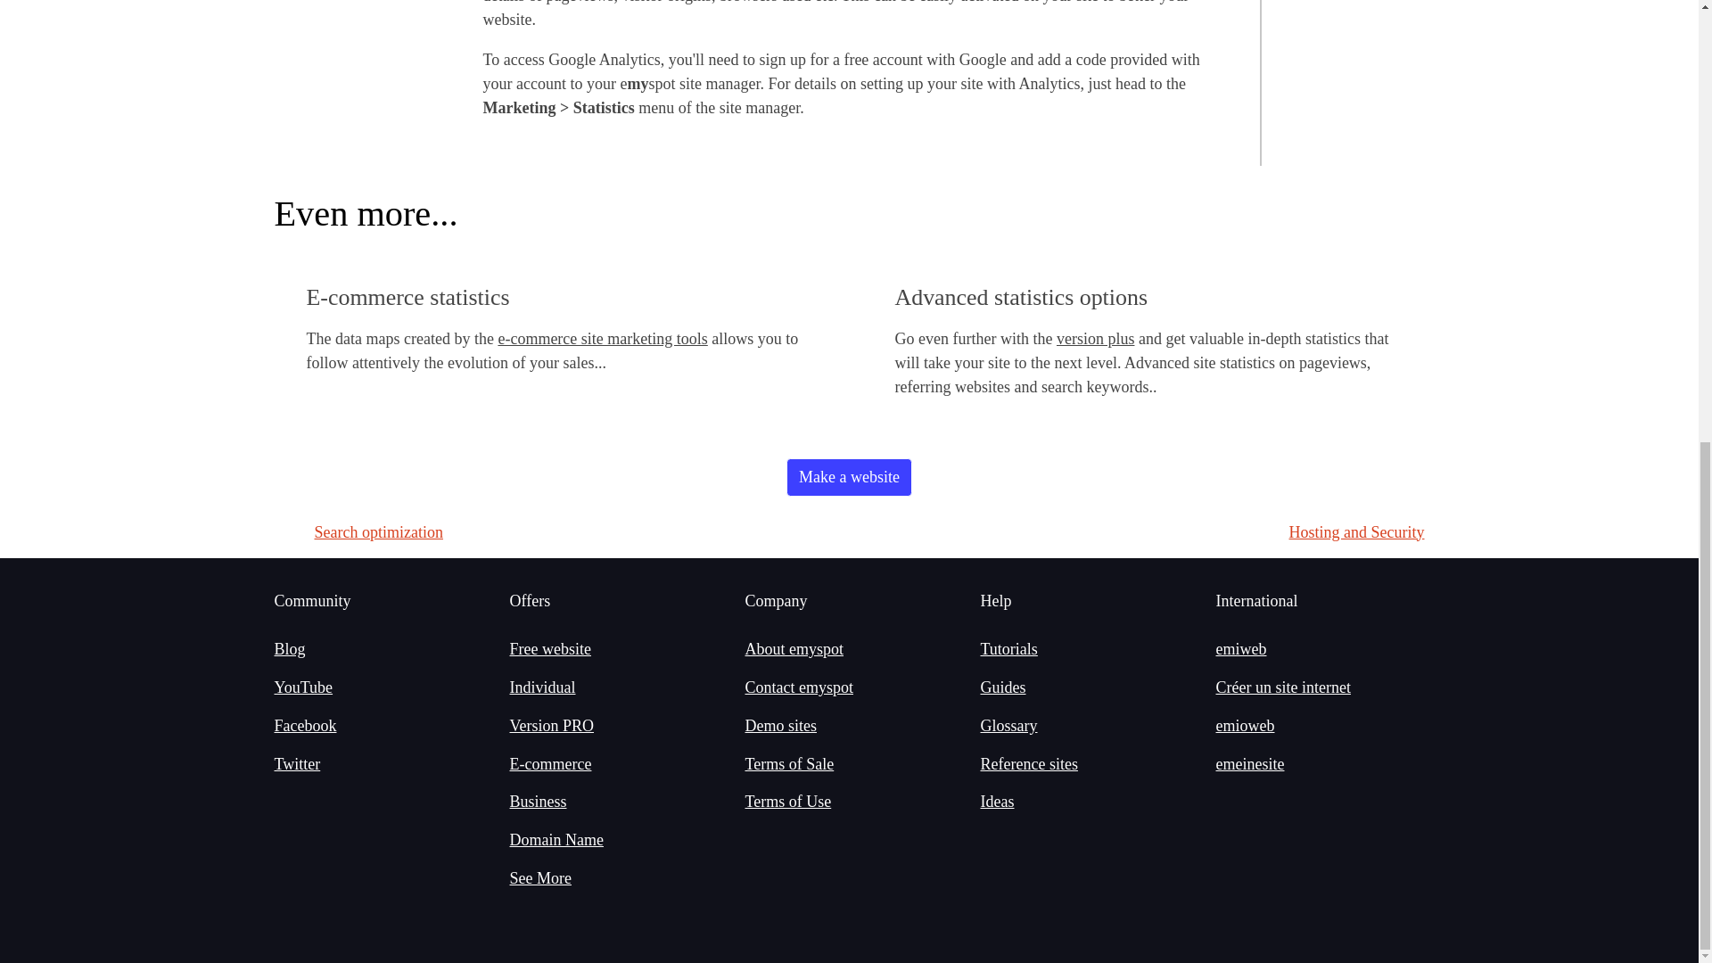  What do you see at coordinates (542, 687) in the screenshot?
I see `Create a personal website` at bounding box center [542, 687].